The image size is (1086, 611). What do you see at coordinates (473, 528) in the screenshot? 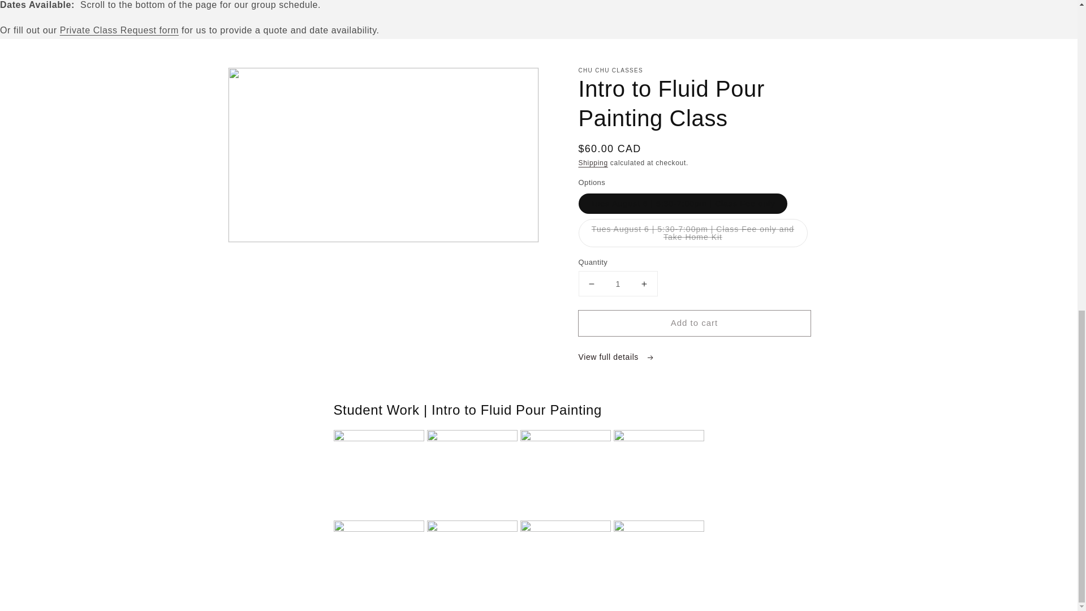
I see `Intro to Fluid Pour Painting` at bounding box center [473, 528].